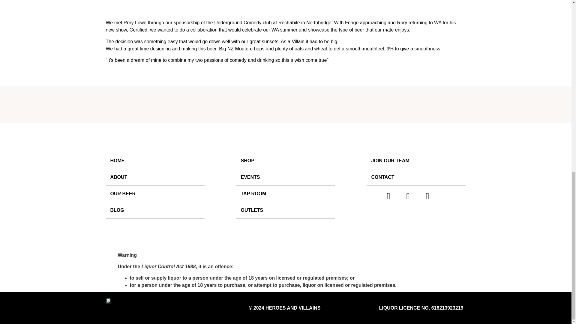  Describe the element at coordinates (155, 194) in the screenshot. I see `OUR BEER` at that location.